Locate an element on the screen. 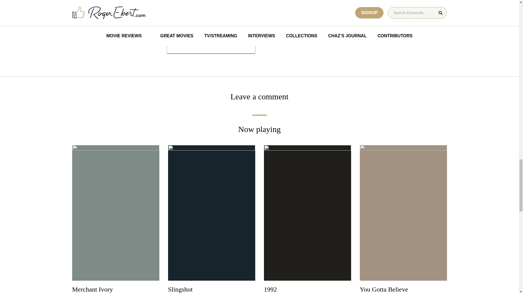 The width and height of the screenshot is (523, 294). Michael Winterbottom is located at coordinates (379, 3).